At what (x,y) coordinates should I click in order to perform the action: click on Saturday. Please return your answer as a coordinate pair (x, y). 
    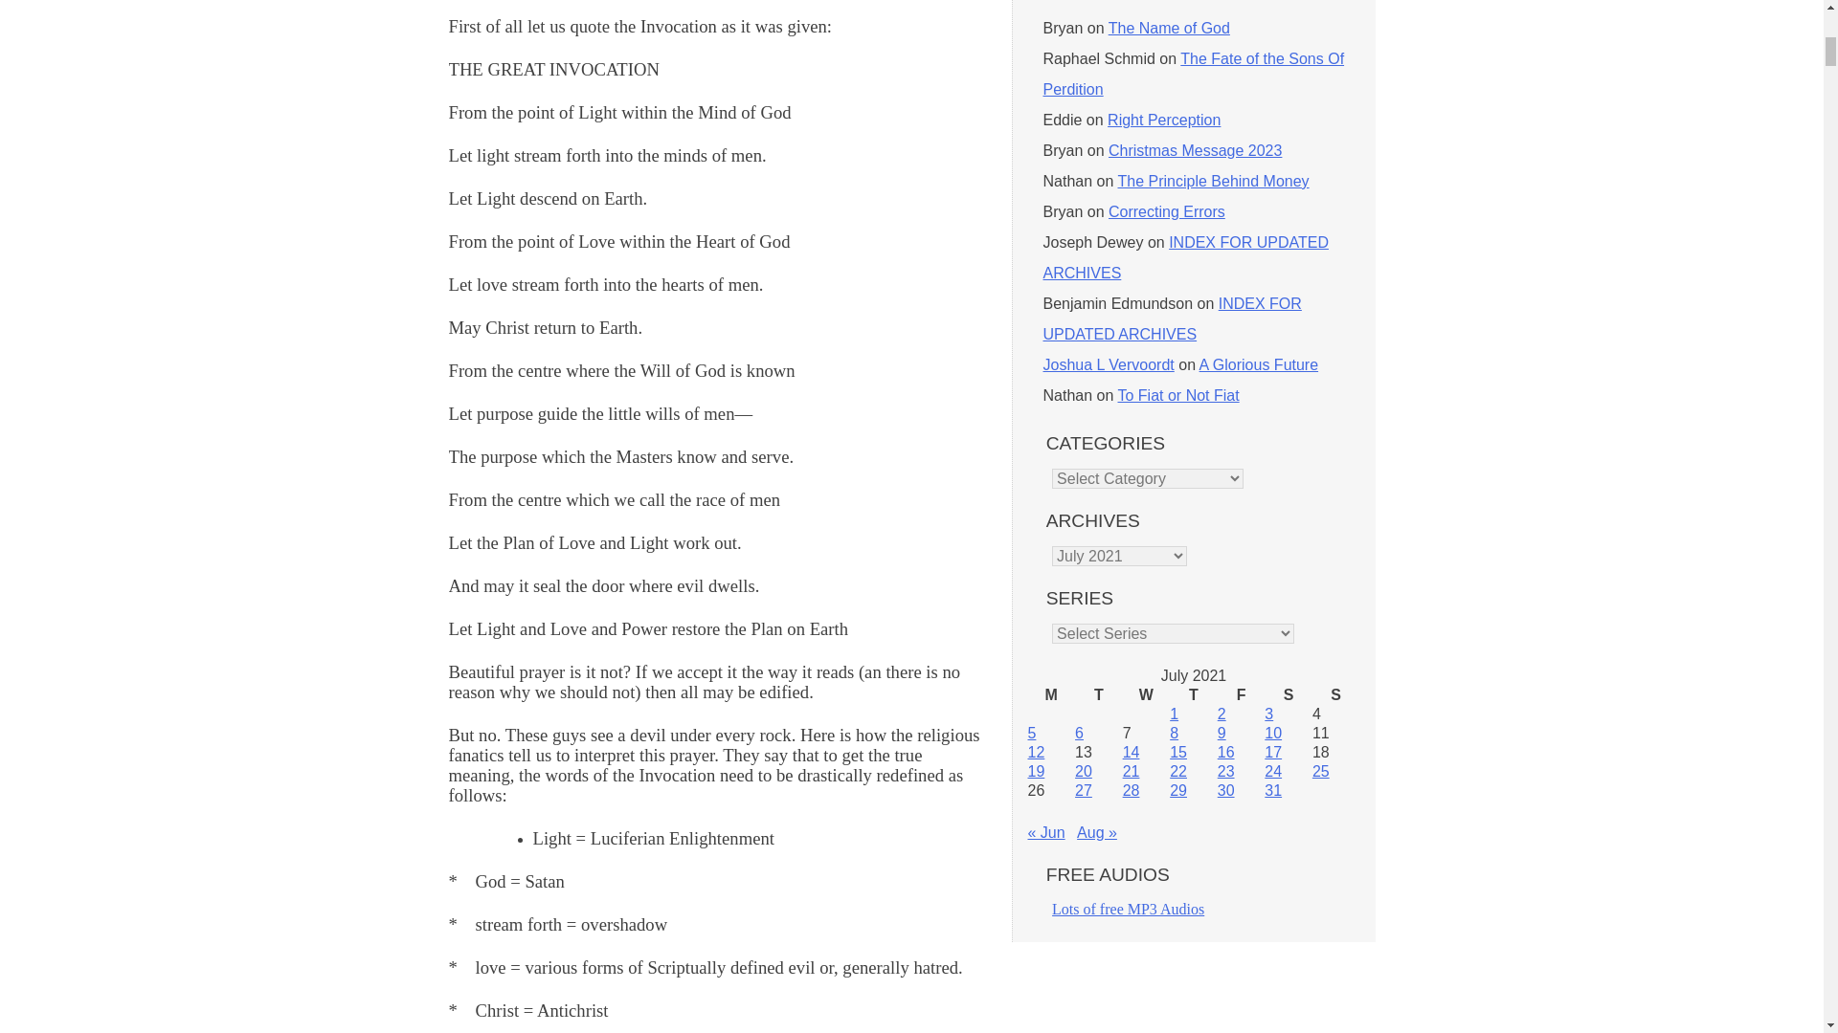
    Looking at the image, I should click on (1288, 694).